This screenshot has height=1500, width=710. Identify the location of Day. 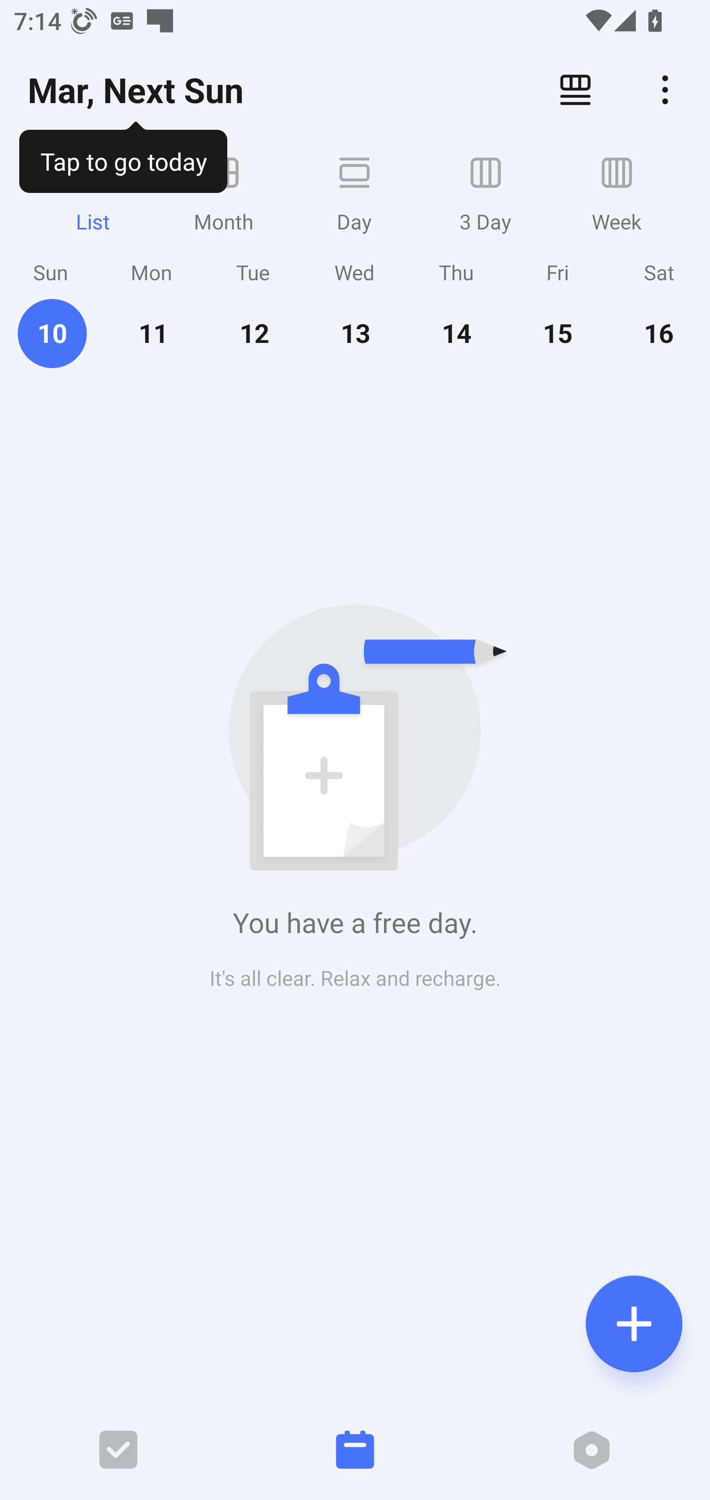
(355, 193).